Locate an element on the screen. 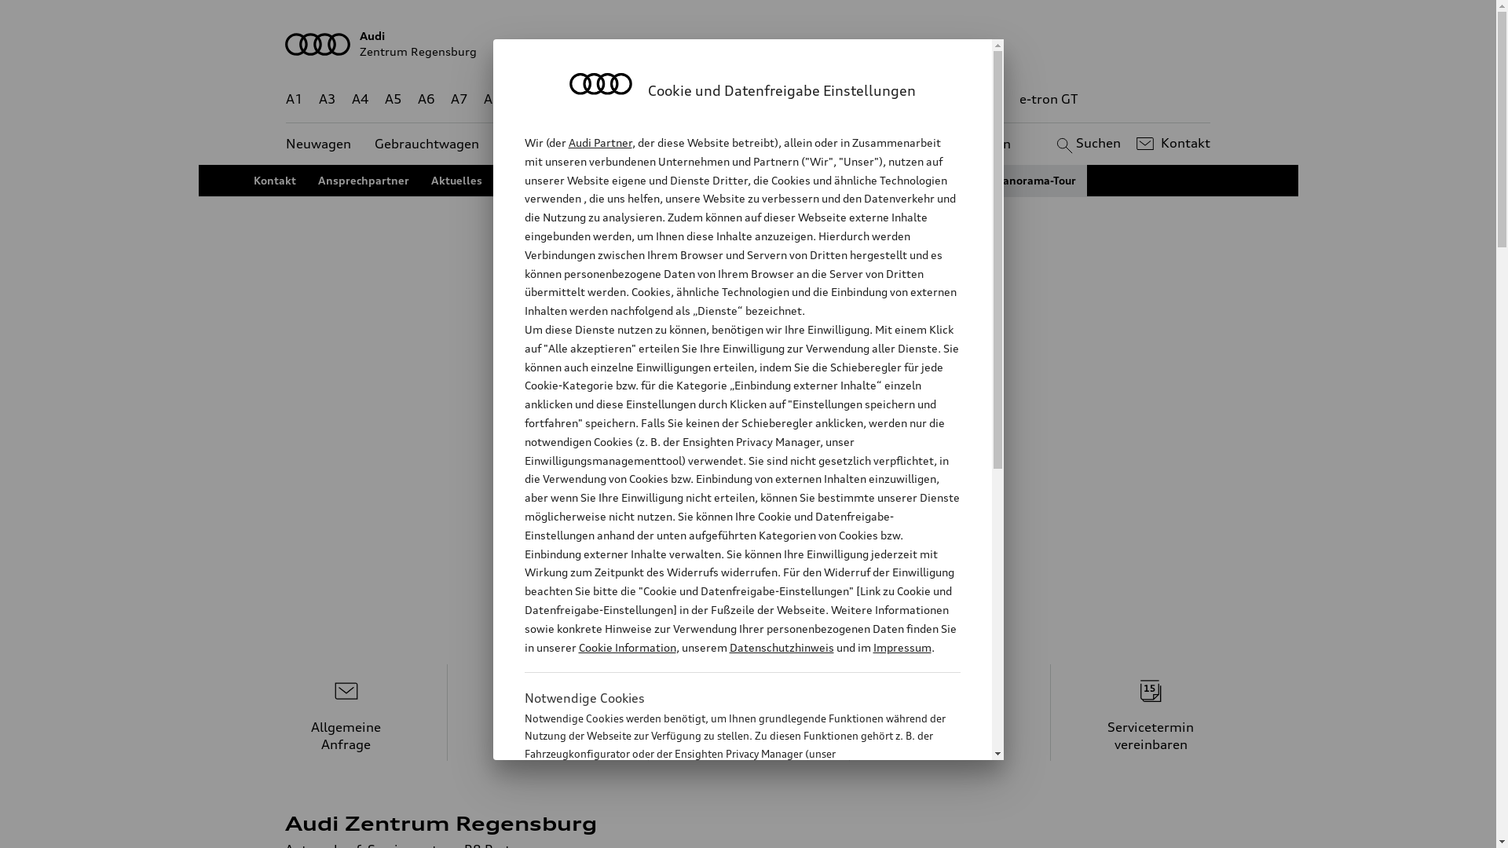 The width and height of the screenshot is (1508, 848). Cookie Information is located at coordinates (627, 647).